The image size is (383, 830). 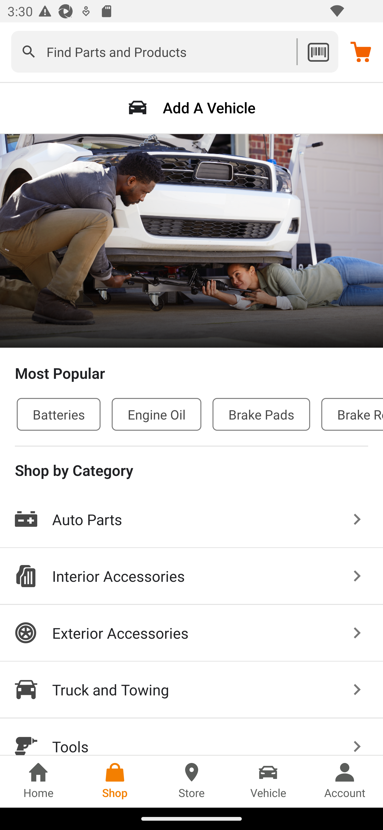 What do you see at coordinates (345, 781) in the screenshot?
I see `Account` at bounding box center [345, 781].